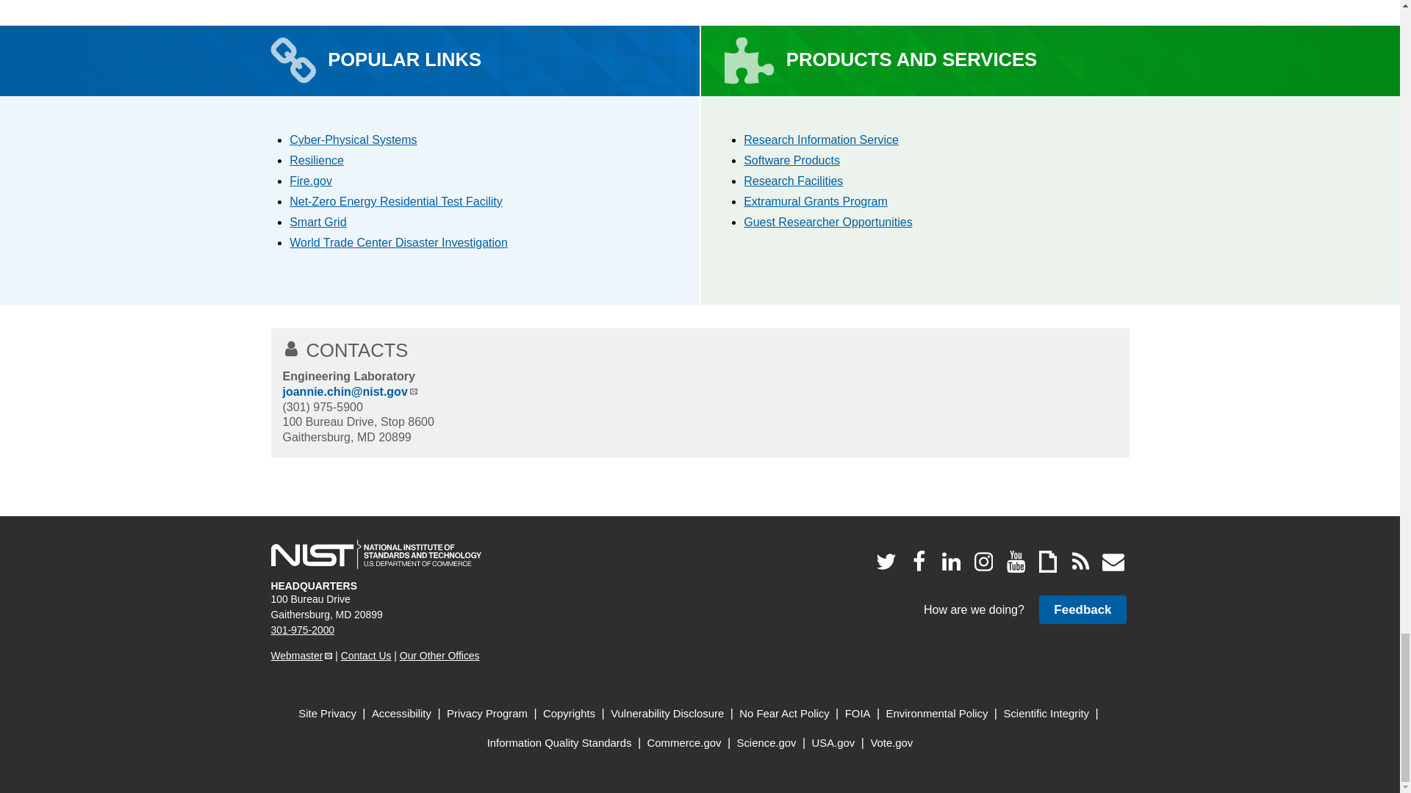 The width and height of the screenshot is (1411, 793). What do you see at coordinates (815, 201) in the screenshot?
I see `EL Extramural Grants` at bounding box center [815, 201].